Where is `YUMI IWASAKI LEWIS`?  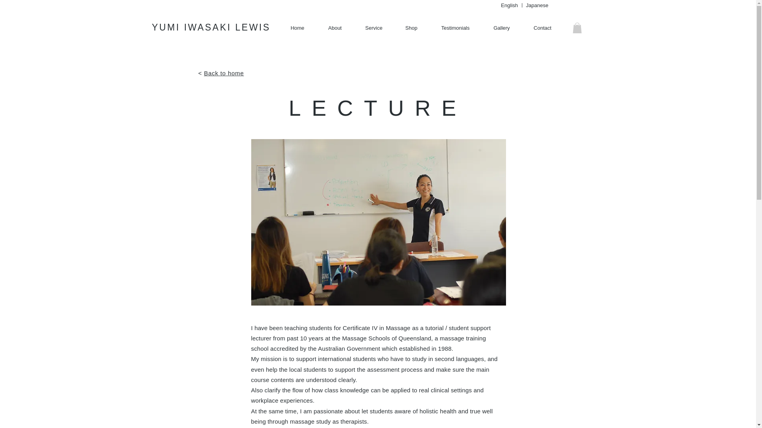
YUMI IWASAKI LEWIS is located at coordinates (211, 27).